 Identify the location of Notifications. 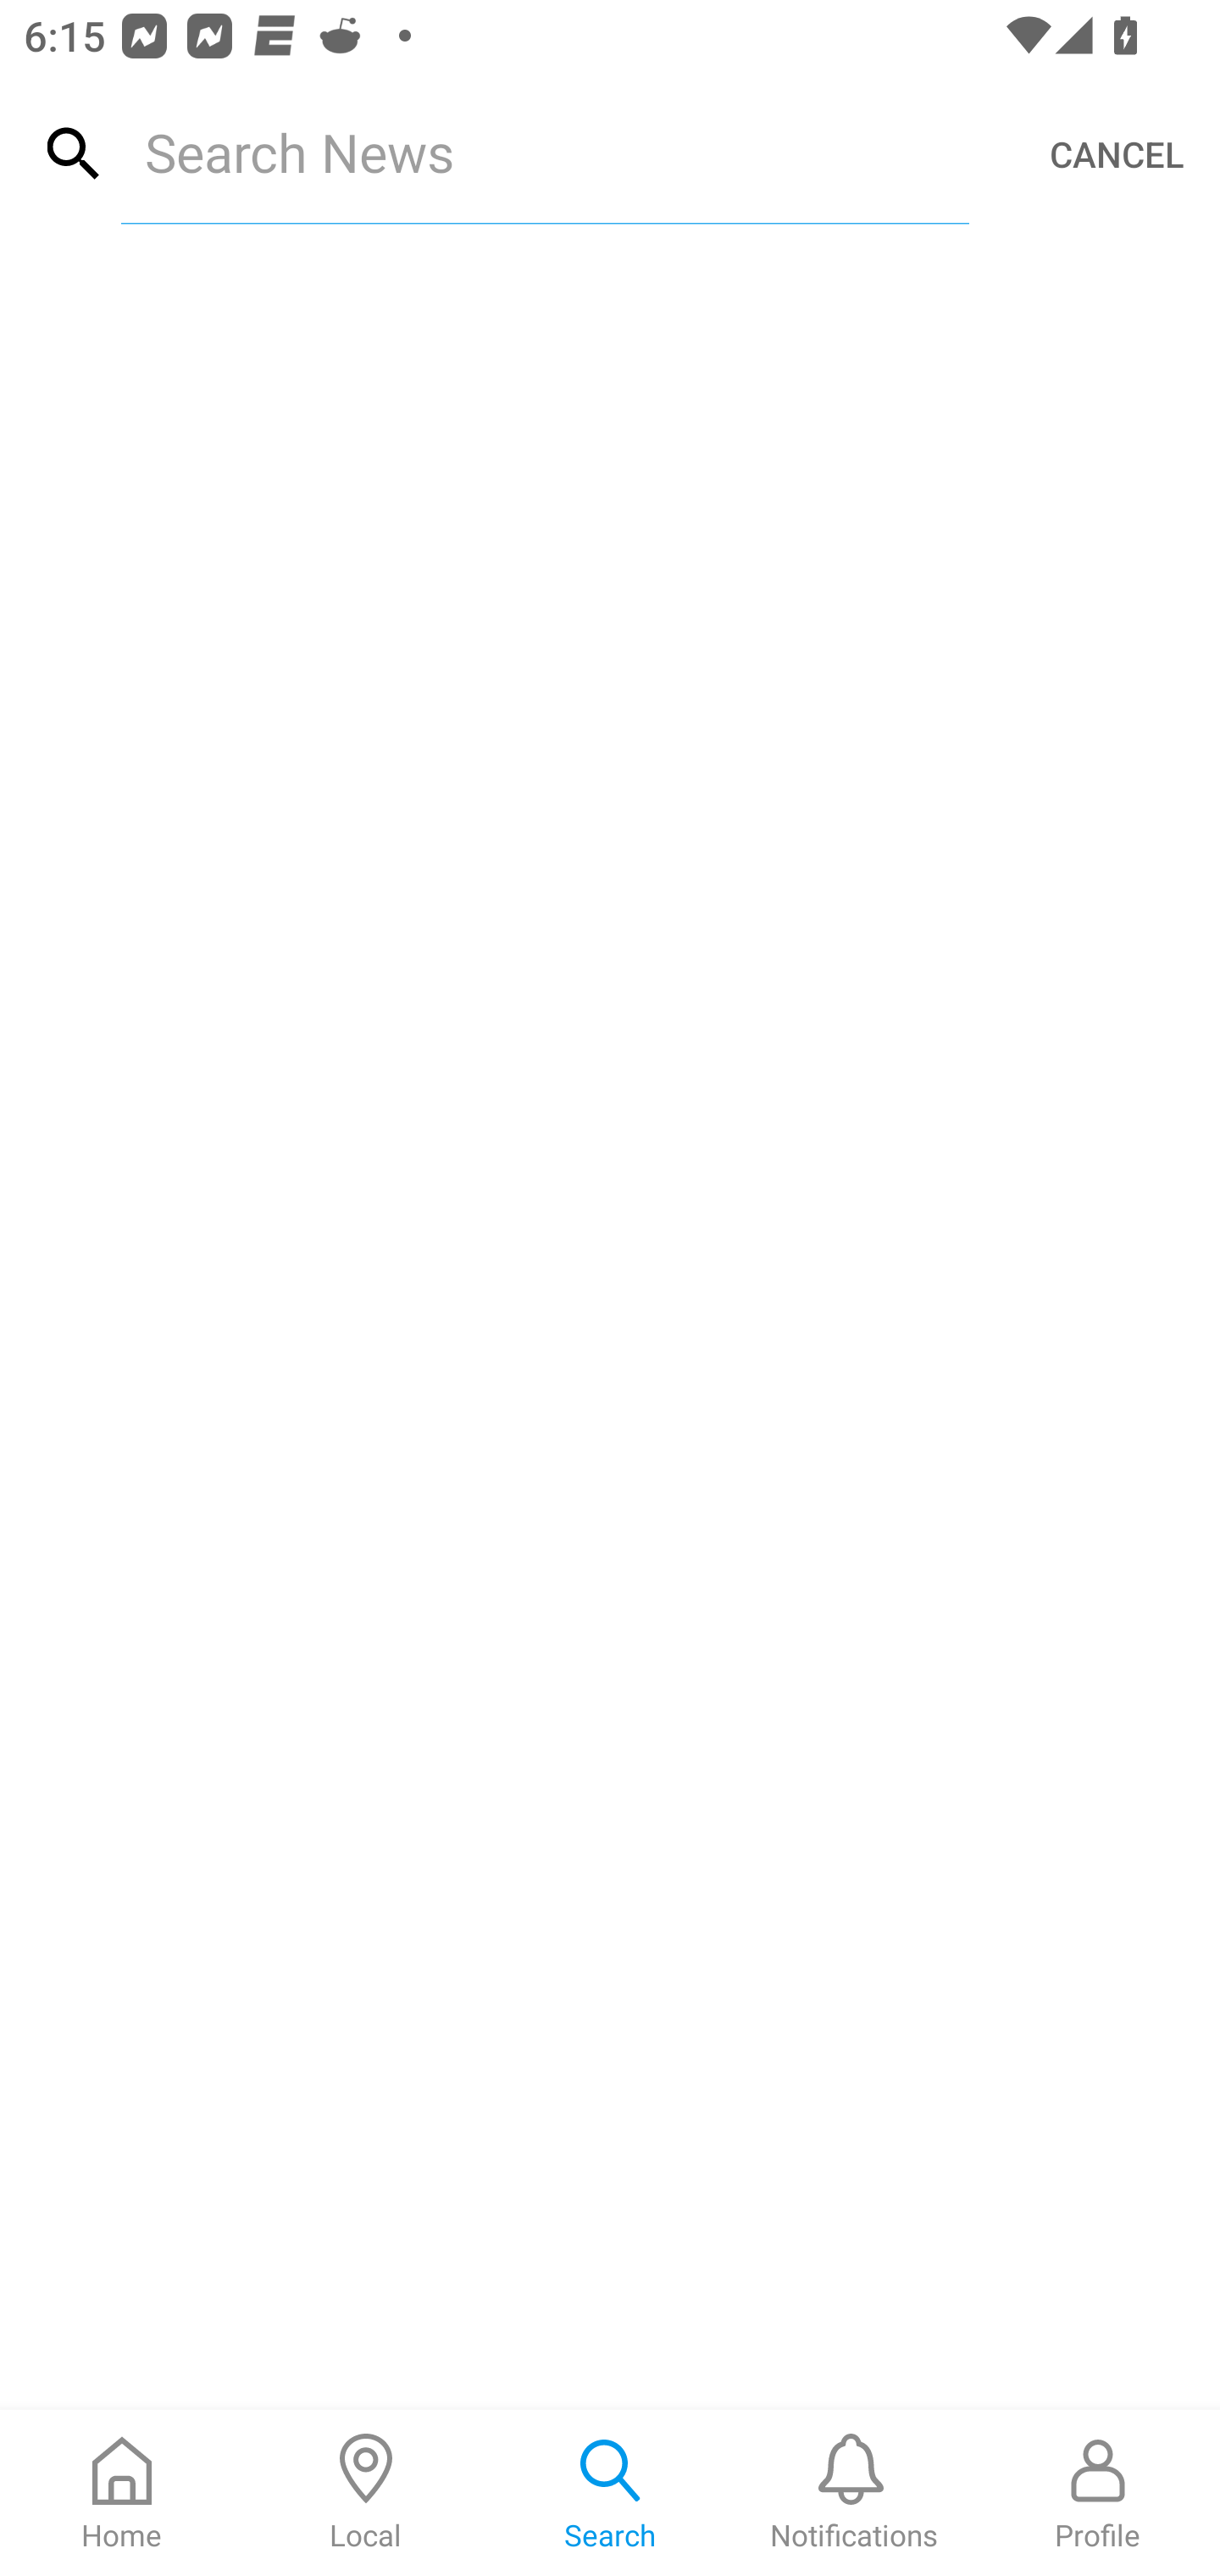
(854, 2493).